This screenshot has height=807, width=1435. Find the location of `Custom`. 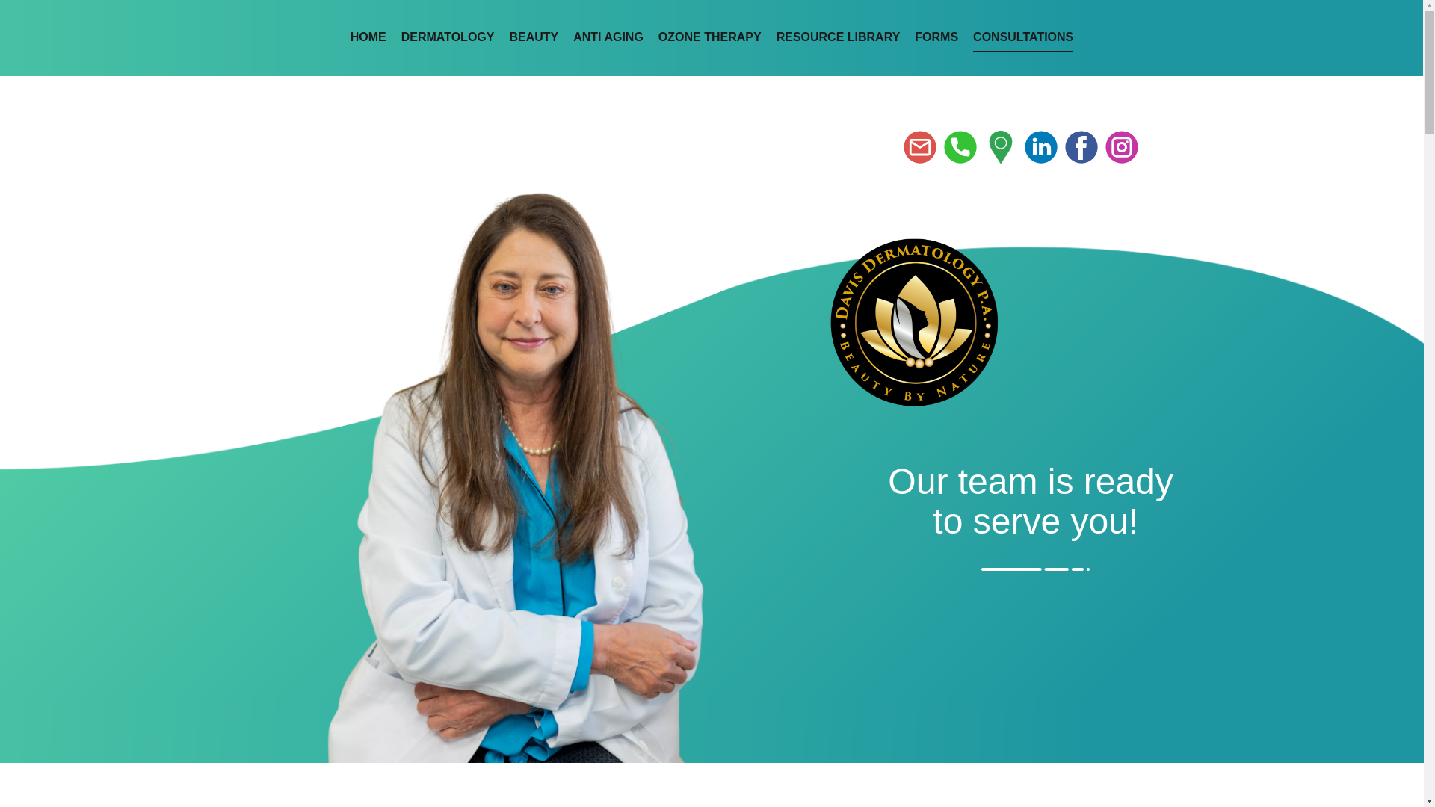

Custom is located at coordinates (999, 146).